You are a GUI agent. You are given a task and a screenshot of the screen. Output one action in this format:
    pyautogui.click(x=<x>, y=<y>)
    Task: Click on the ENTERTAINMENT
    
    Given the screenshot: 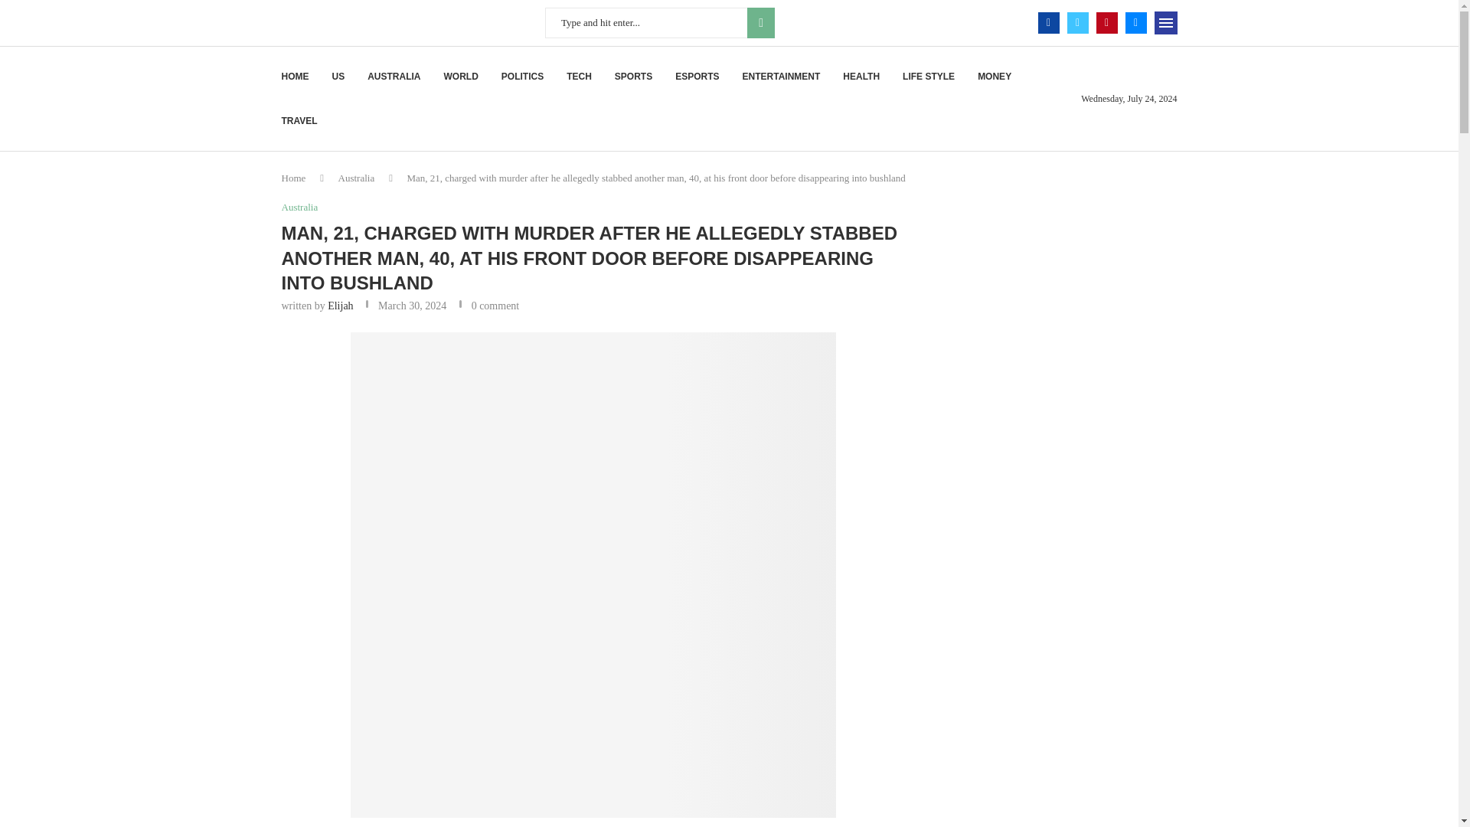 What is the action you would take?
    pyautogui.click(x=781, y=77)
    